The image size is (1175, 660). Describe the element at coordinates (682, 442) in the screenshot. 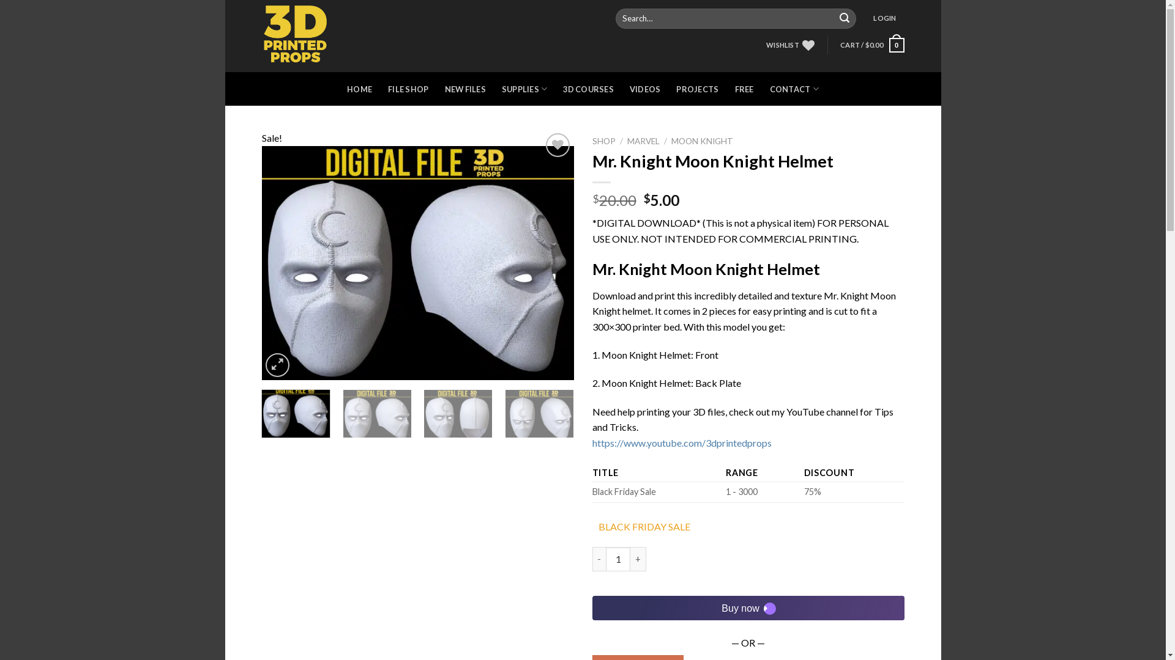

I see `https://www.youtube.com/3dprintedprops` at that location.